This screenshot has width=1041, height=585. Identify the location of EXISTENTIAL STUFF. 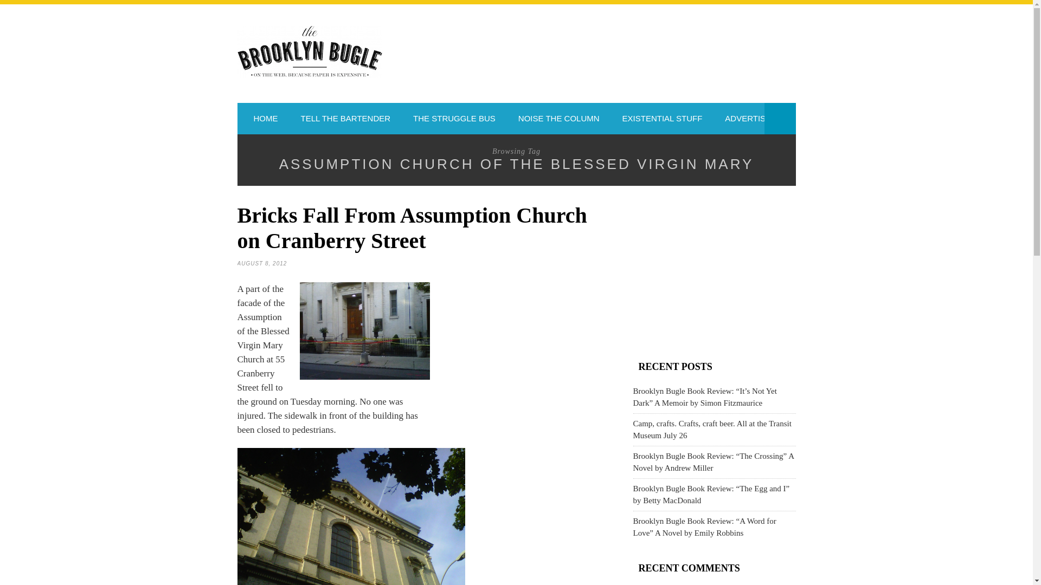
(663, 119).